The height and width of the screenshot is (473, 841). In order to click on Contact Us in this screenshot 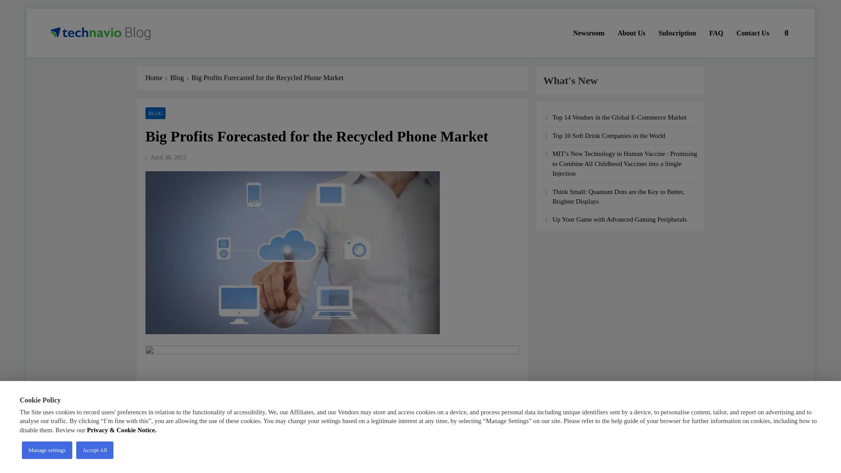, I will do `click(753, 33)`.